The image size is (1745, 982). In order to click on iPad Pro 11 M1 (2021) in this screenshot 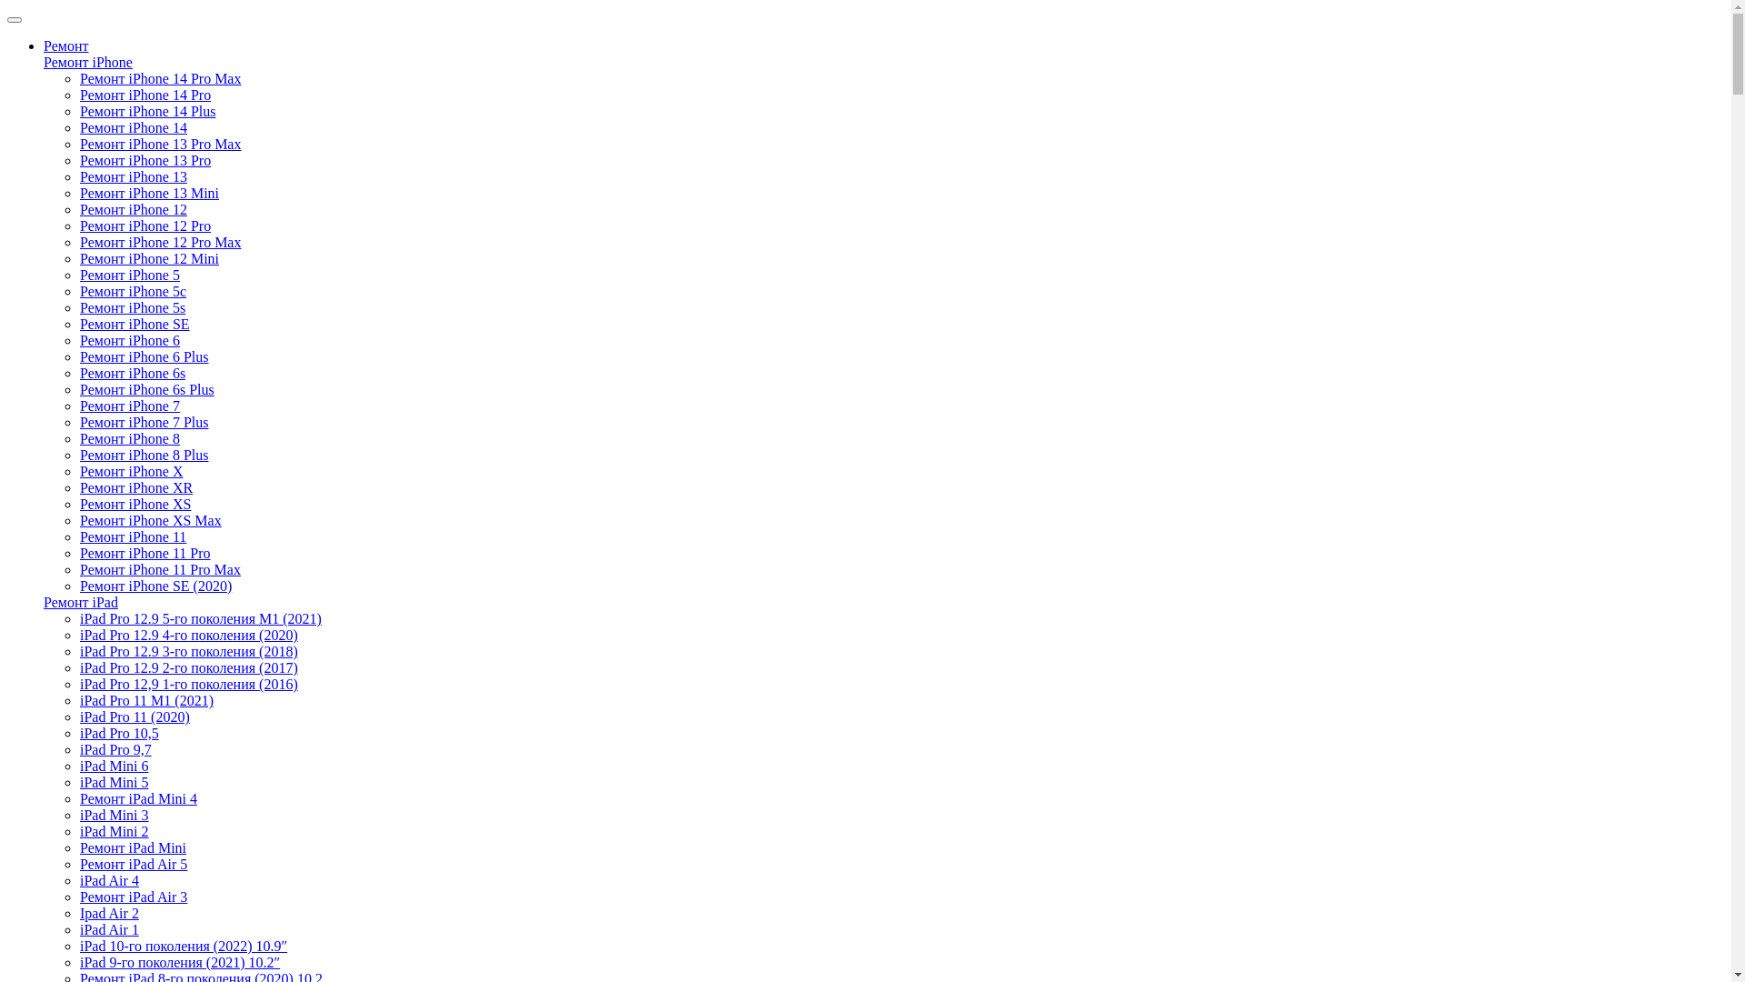, I will do `click(147, 700)`.